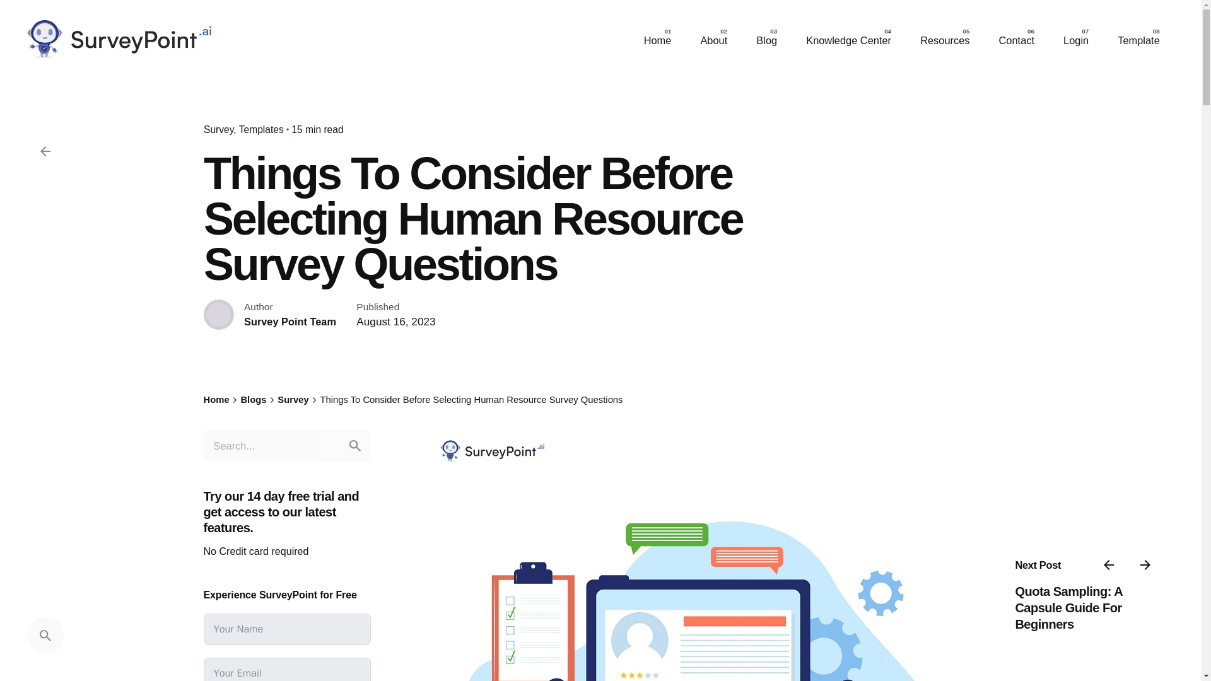 This screenshot has height=681, width=1211. What do you see at coordinates (658, 41) in the screenshot?
I see `Home` at bounding box center [658, 41].